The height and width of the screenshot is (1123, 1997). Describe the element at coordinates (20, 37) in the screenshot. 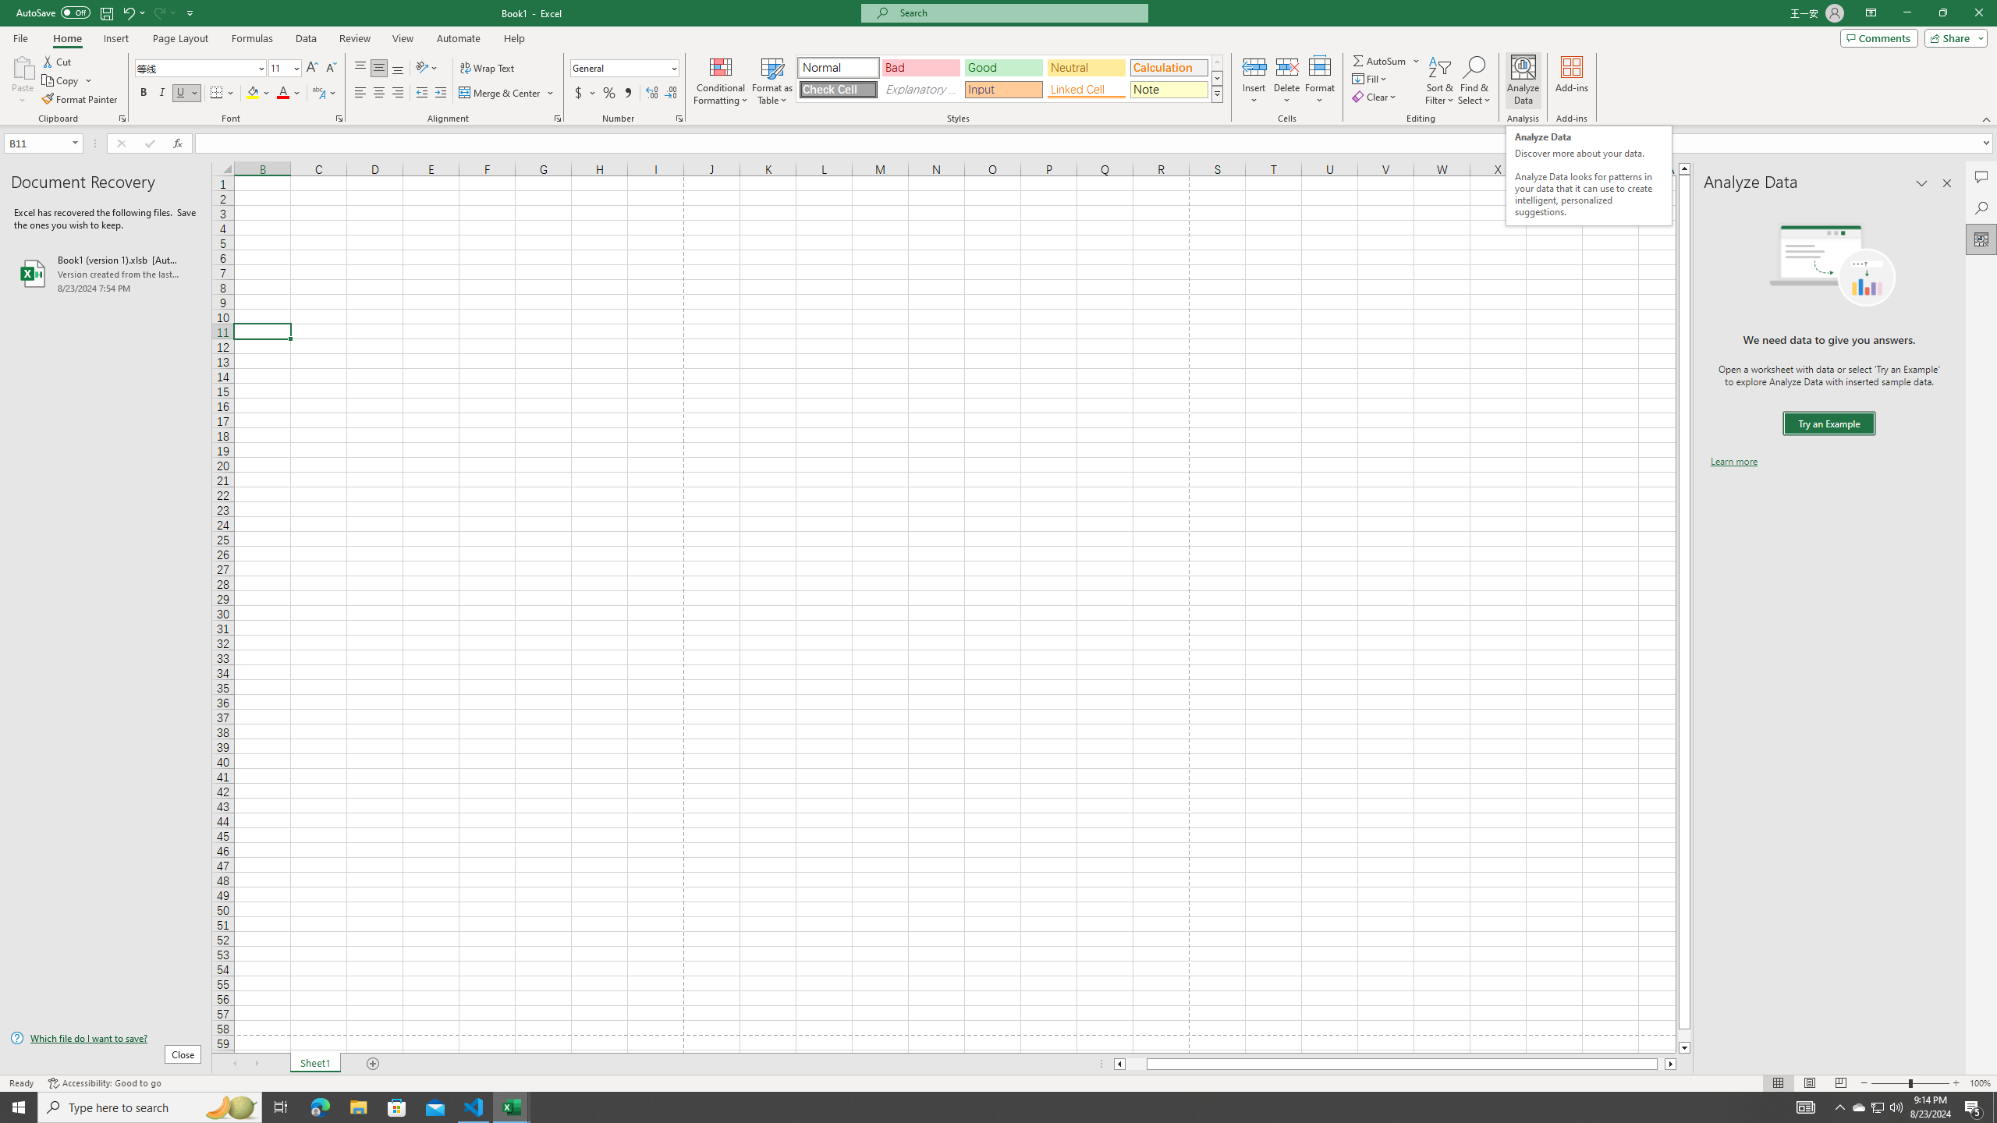

I see `File Tab` at that location.